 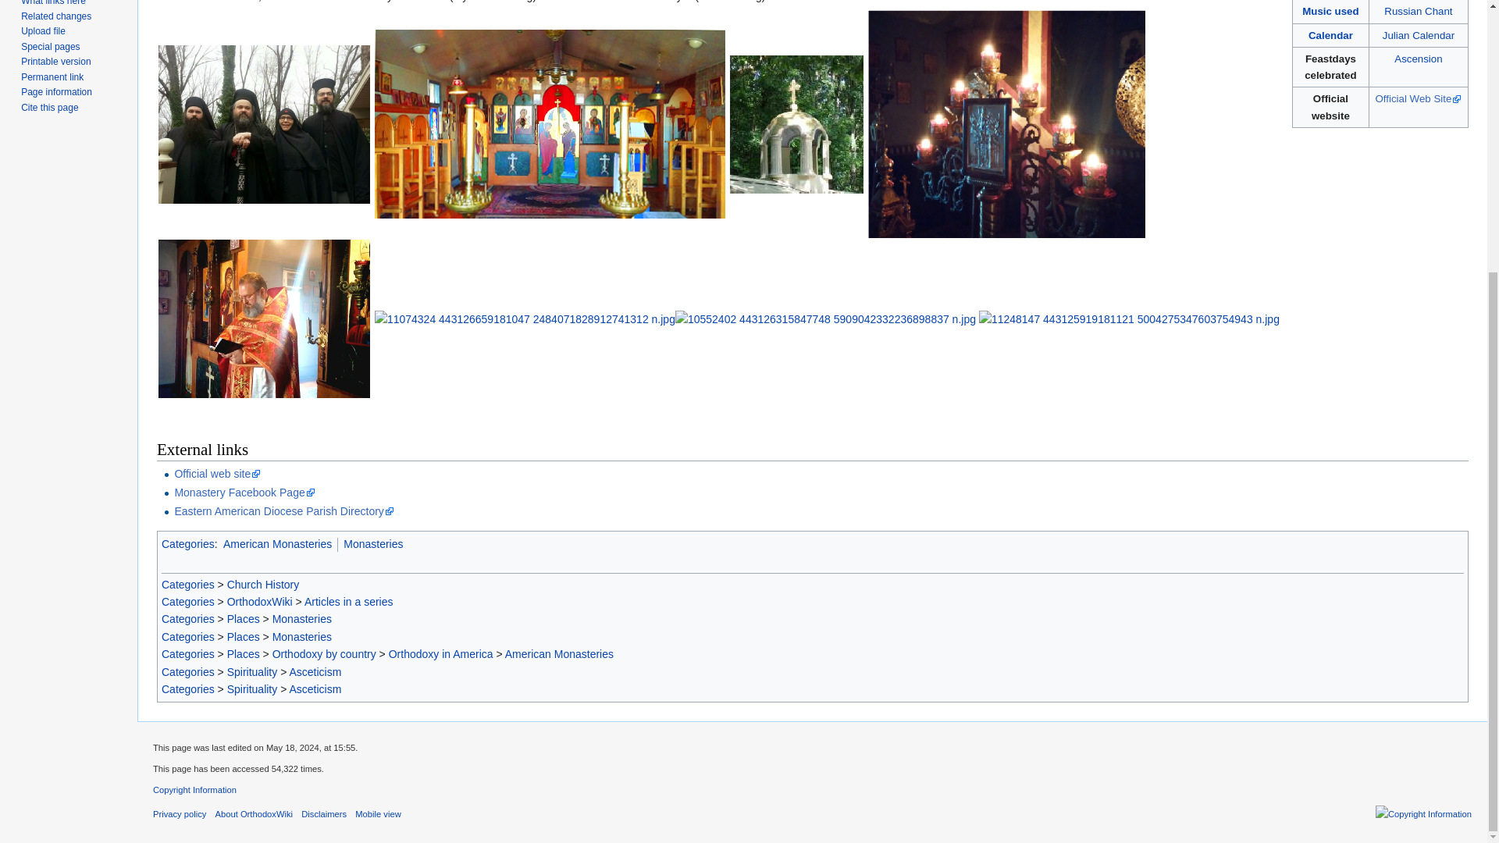 I want to click on Julian Calendar, so click(x=1418, y=34).